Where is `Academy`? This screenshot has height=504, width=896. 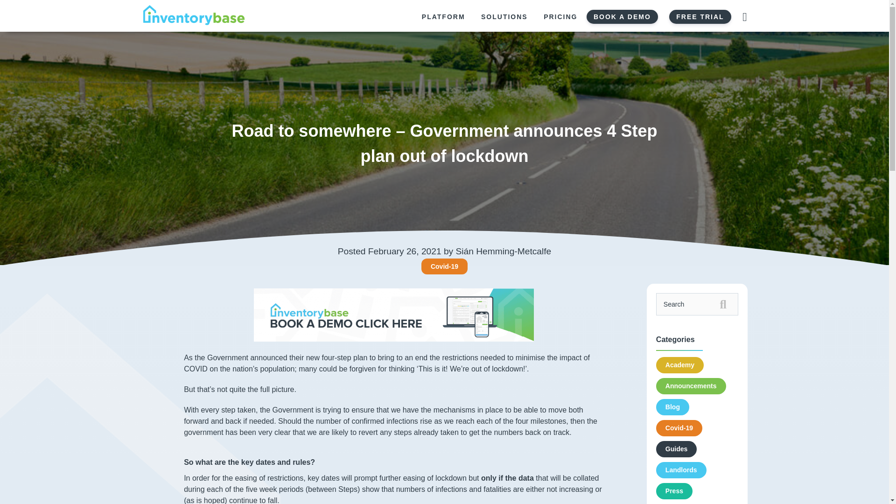
Academy is located at coordinates (679, 365).